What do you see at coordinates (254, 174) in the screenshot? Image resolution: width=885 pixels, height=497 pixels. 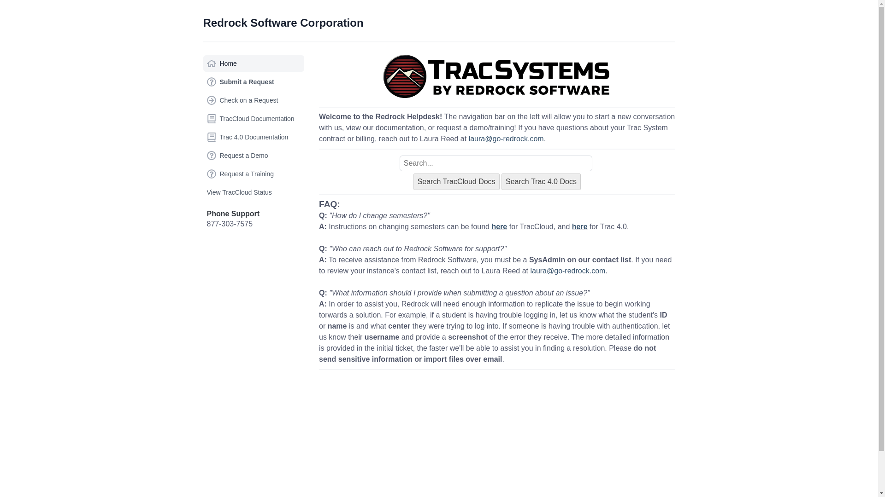 I see `Request a Training` at bounding box center [254, 174].